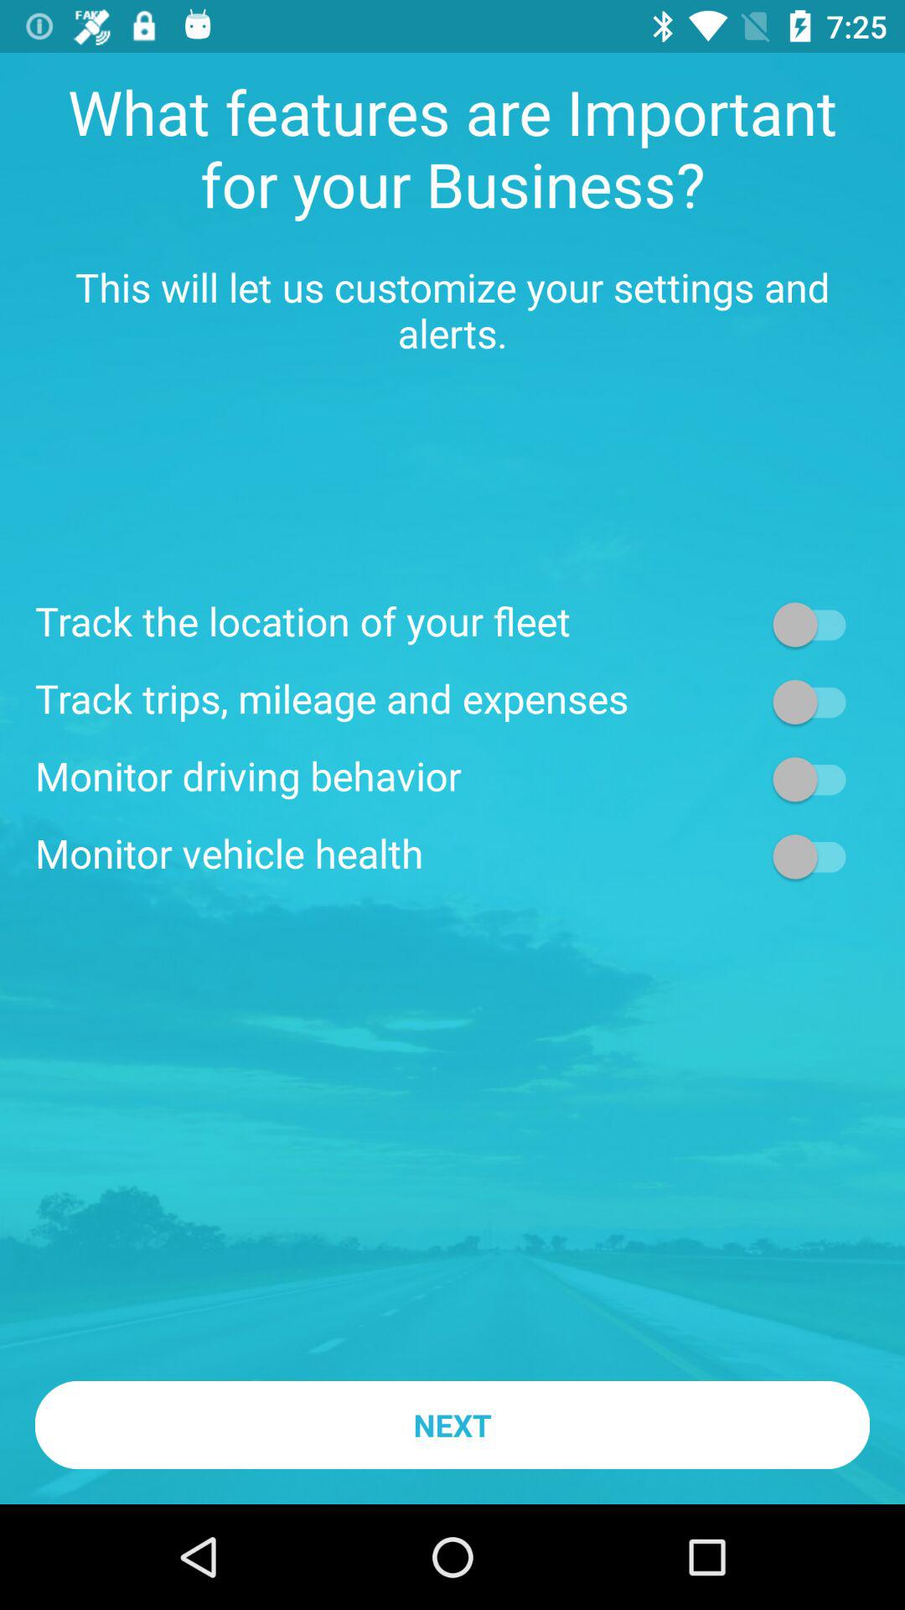 The height and width of the screenshot is (1610, 905). Describe the element at coordinates (818, 779) in the screenshot. I see `autoplay page` at that location.